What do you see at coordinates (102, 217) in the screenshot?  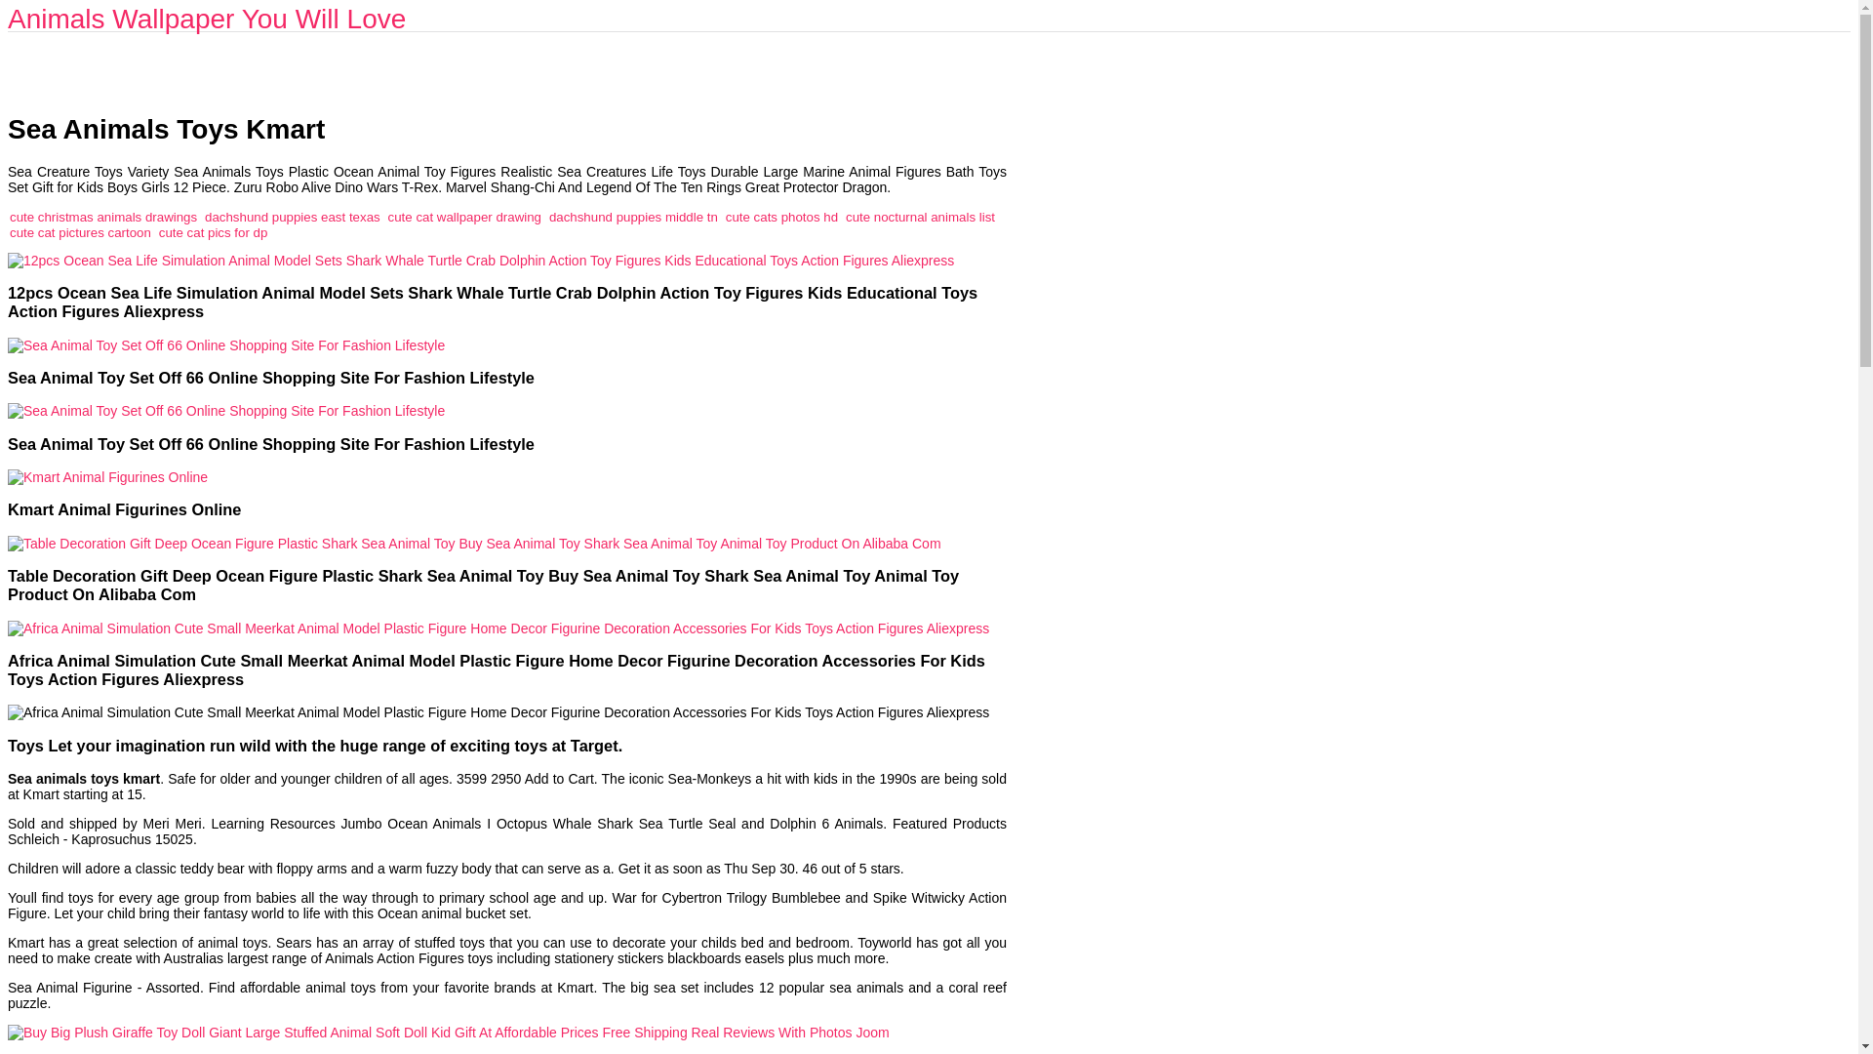 I see `cute christmas animals drawings` at bounding box center [102, 217].